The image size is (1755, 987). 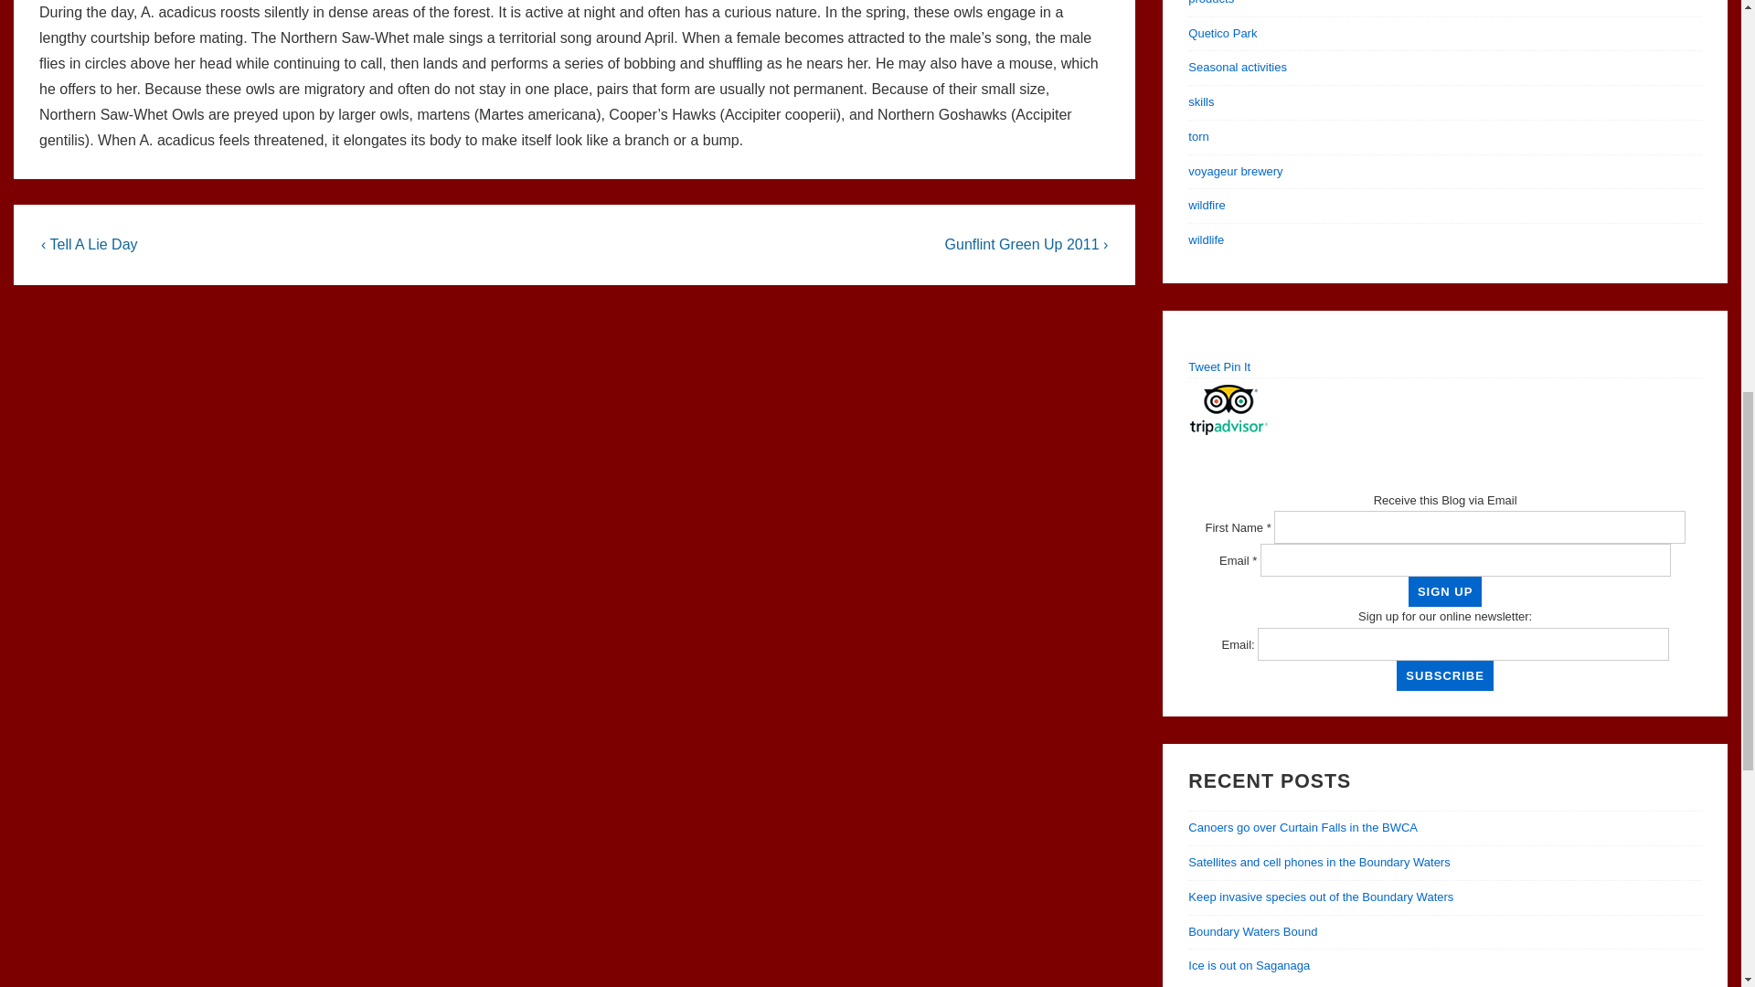 I want to click on torn, so click(x=1197, y=135).